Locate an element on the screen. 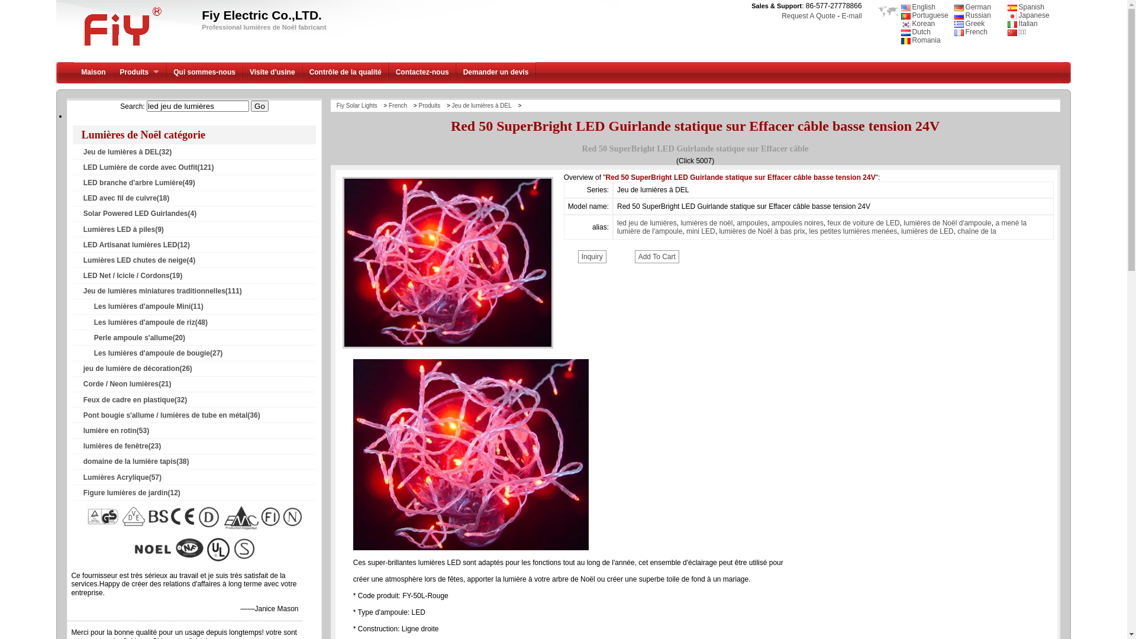 Image resolution: width=1136 pixels, height=639 pixels. Spanish is located at coordinates (1026, 7).